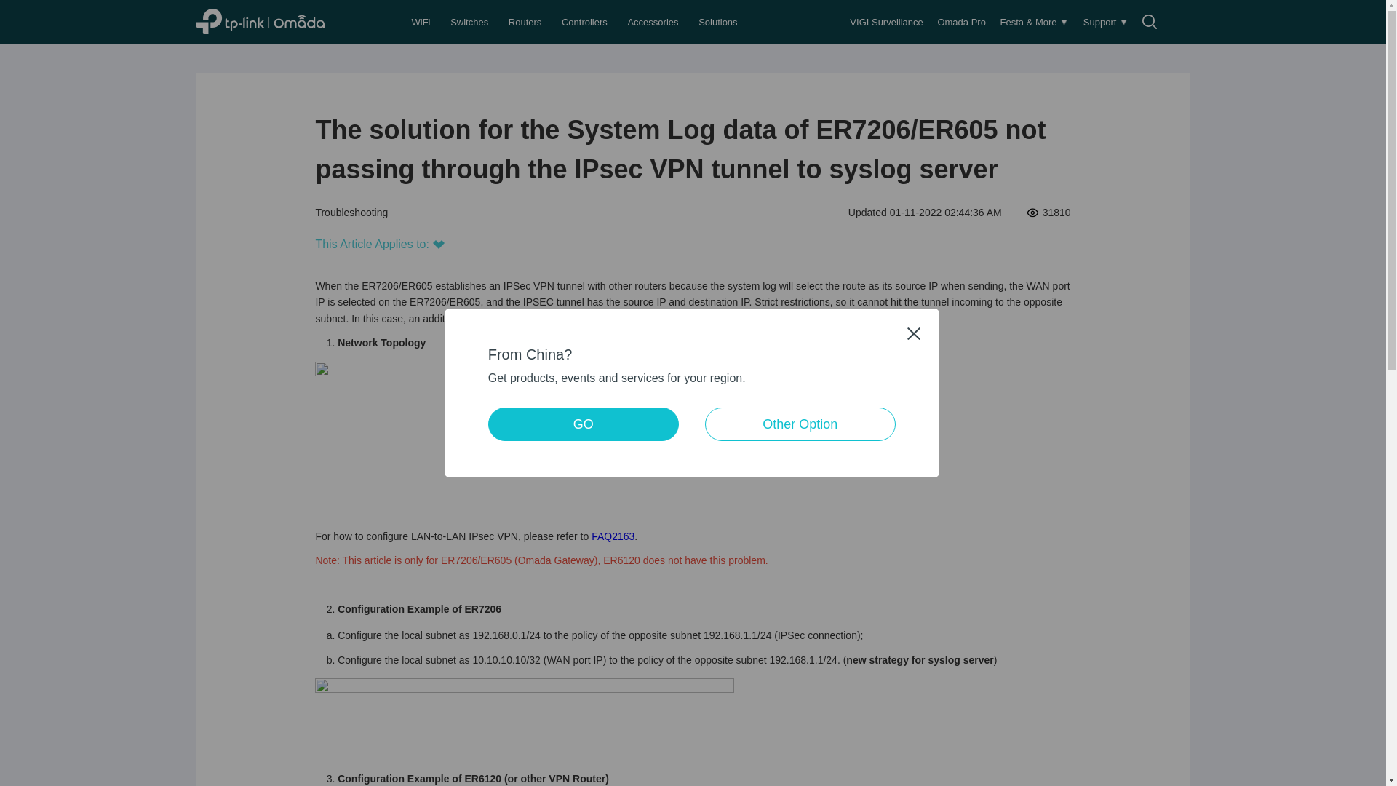  Describe the element at coordinates (1150, 22) in the screenshot. I see `Search icon` at that location.